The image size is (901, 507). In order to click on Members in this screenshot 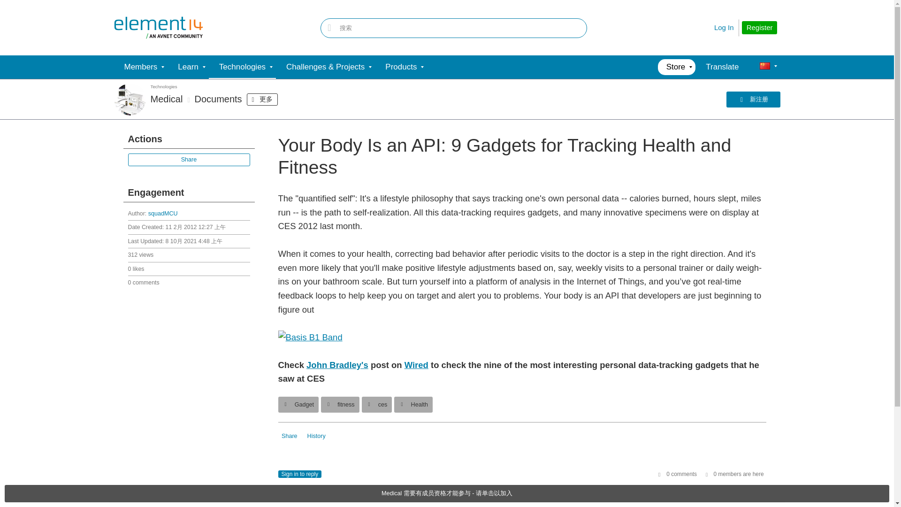, I will do `click(140, 67)`.